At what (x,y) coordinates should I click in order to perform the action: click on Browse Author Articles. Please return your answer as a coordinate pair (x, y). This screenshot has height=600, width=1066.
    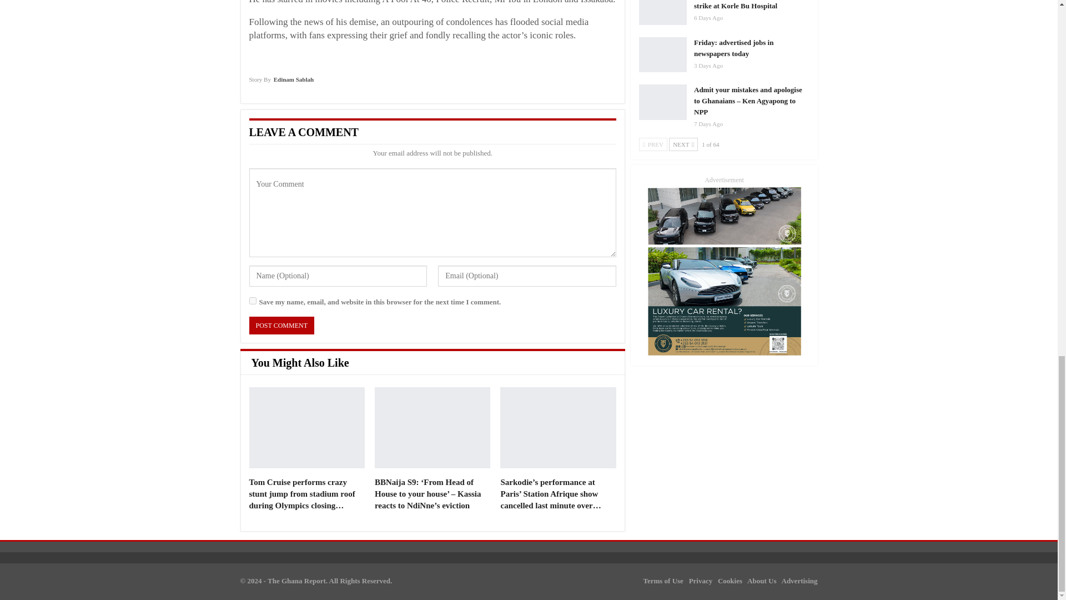
    Looking at the image, I should click on (281, 83).